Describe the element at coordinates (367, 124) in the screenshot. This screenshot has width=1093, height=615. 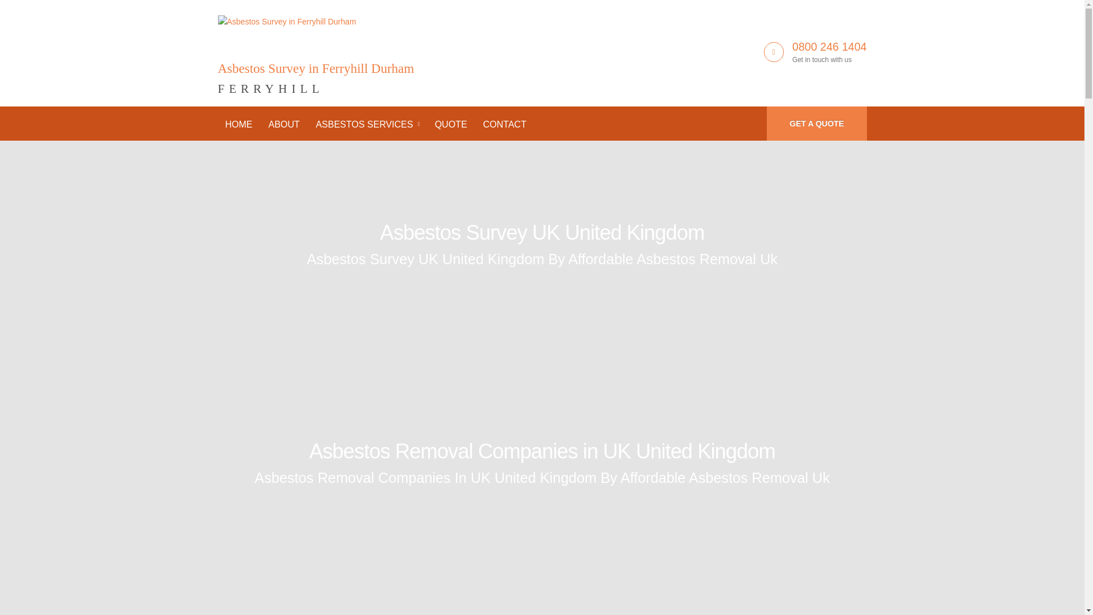
I see `ASBESTOS SERVICES` at that location.